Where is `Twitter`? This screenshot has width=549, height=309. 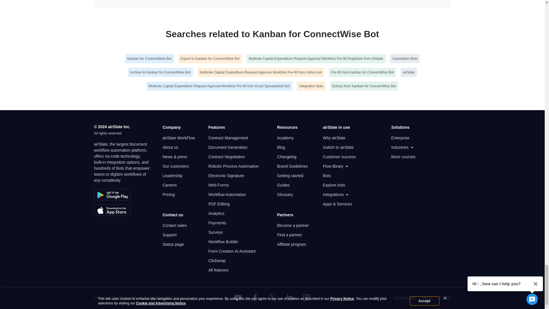
Twitter is located at coordinates (272, 298).